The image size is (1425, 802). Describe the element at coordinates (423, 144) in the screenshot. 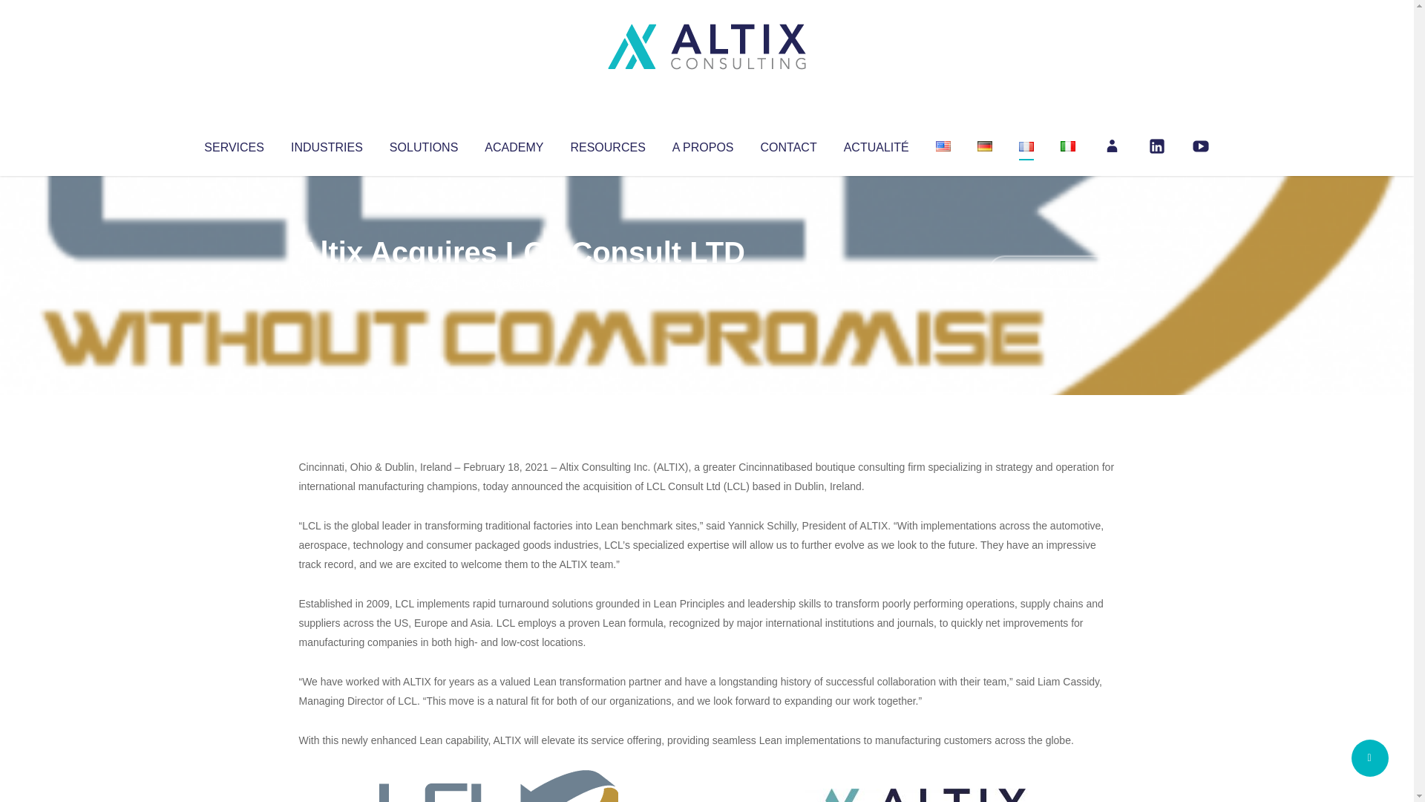

I see `SOLUTIONS` at that location.